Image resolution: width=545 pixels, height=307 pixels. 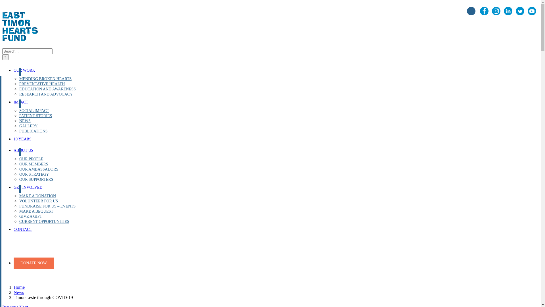 I want to click on News, so click(x=19, y=292).